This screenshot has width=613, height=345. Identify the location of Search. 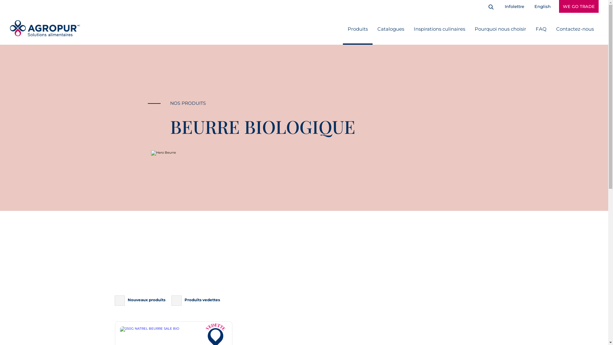
(489, 7).